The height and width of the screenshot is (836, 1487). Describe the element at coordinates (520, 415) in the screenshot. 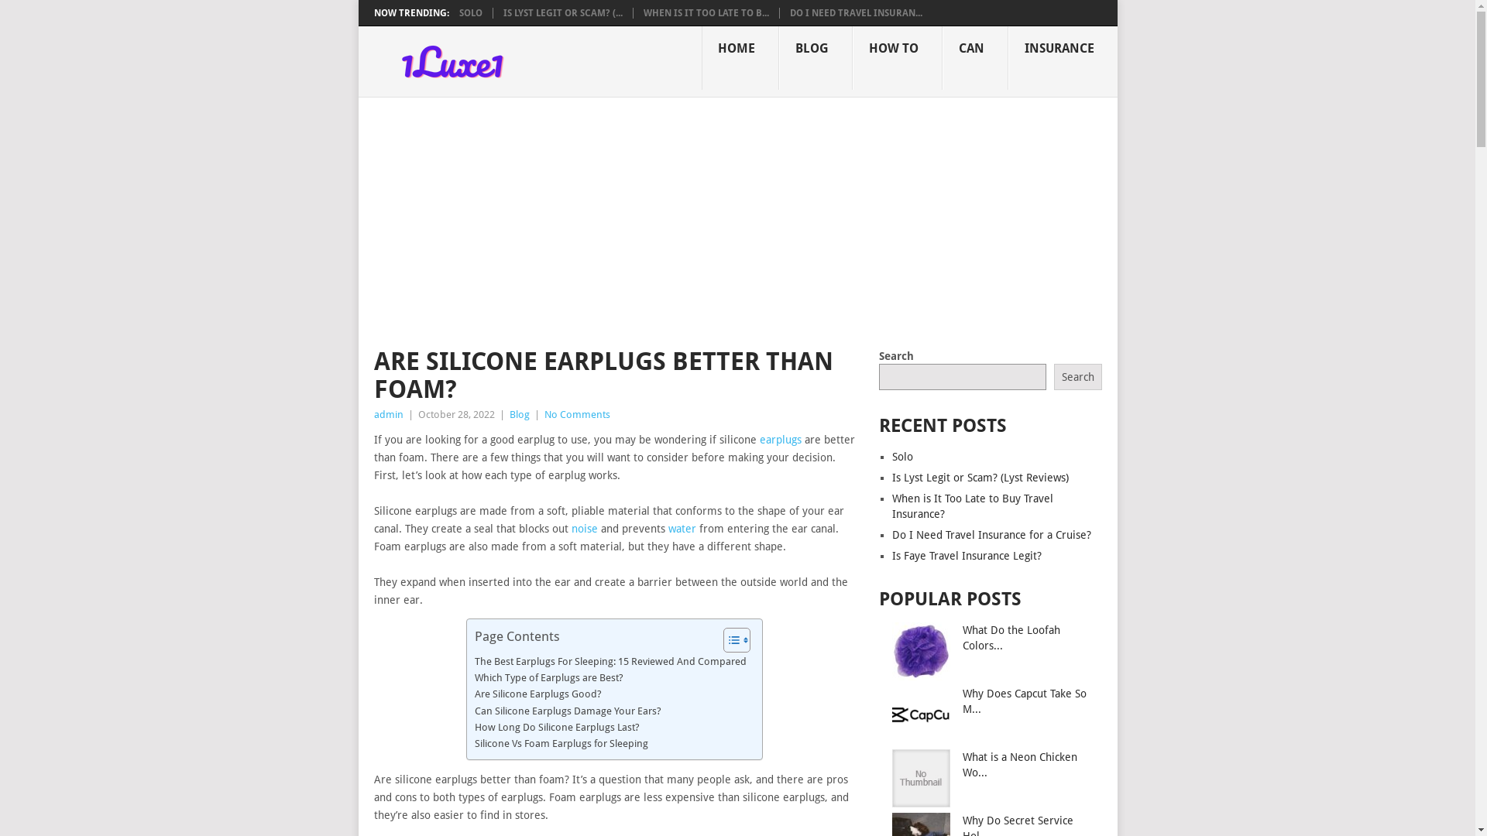

I see `Blog` at that location.